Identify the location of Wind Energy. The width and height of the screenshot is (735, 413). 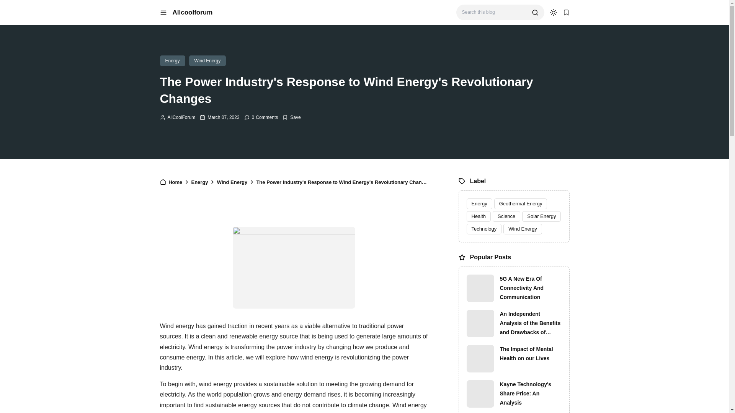
(523, 229).